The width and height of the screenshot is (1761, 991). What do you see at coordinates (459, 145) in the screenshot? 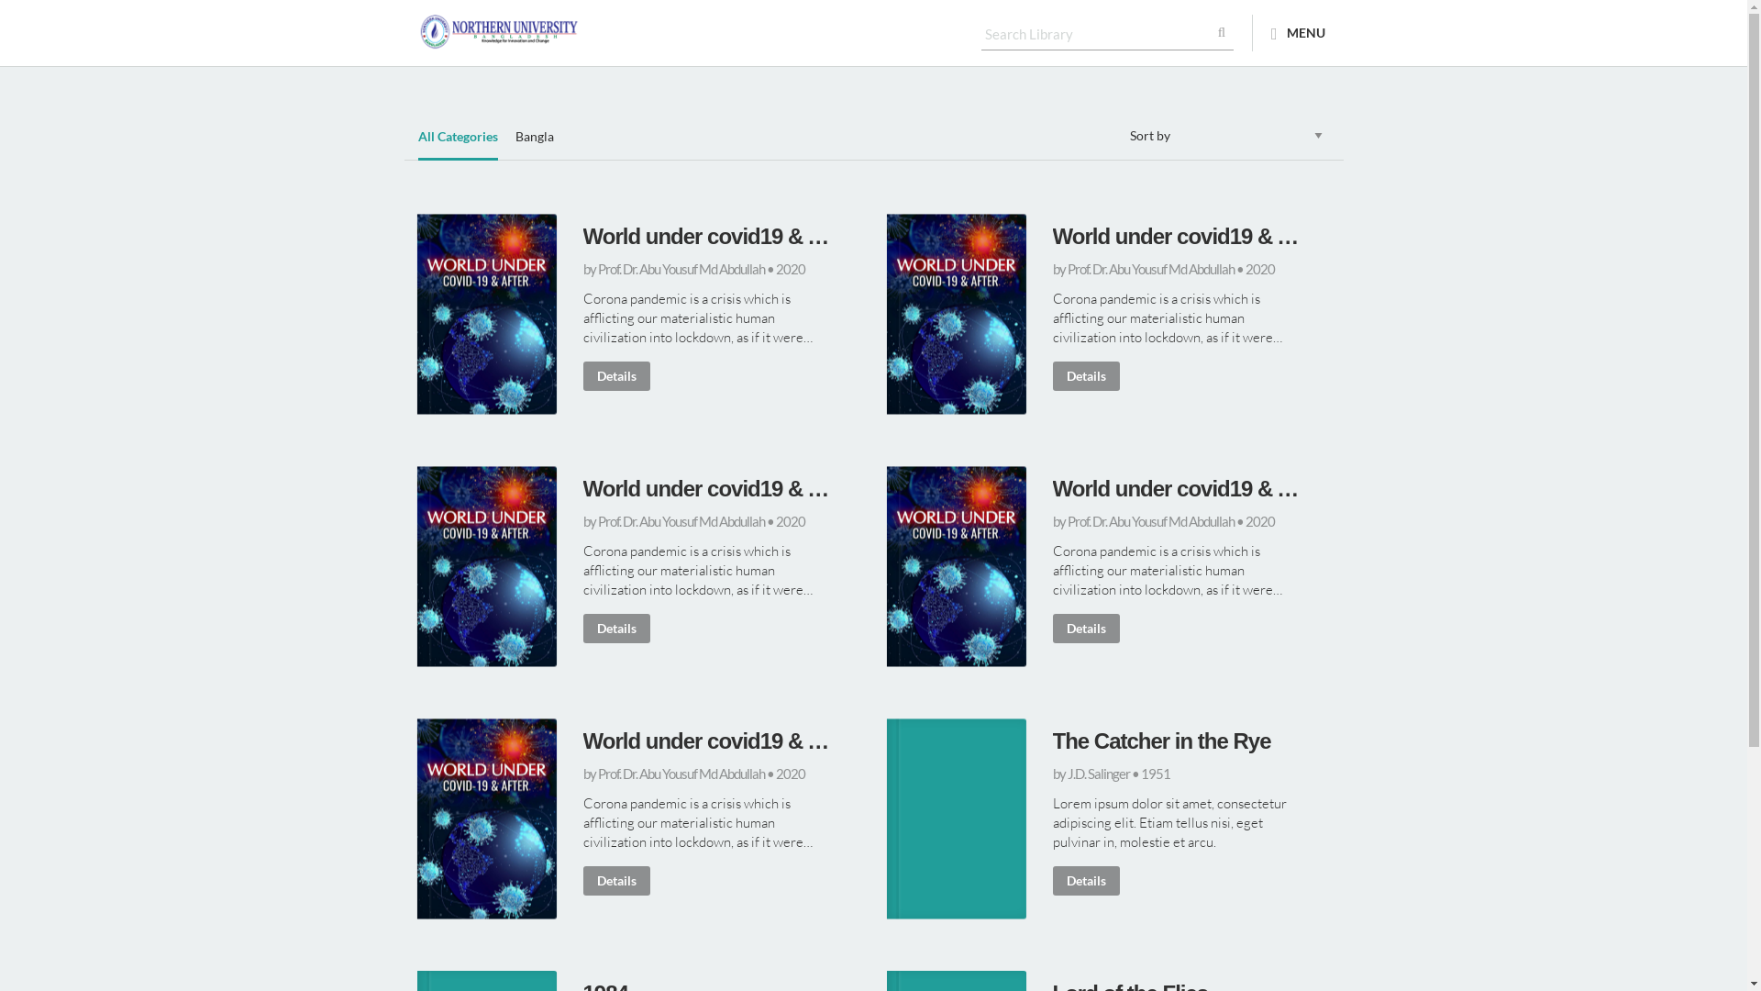
I see `All Categories` at bounding box center [459, 145].